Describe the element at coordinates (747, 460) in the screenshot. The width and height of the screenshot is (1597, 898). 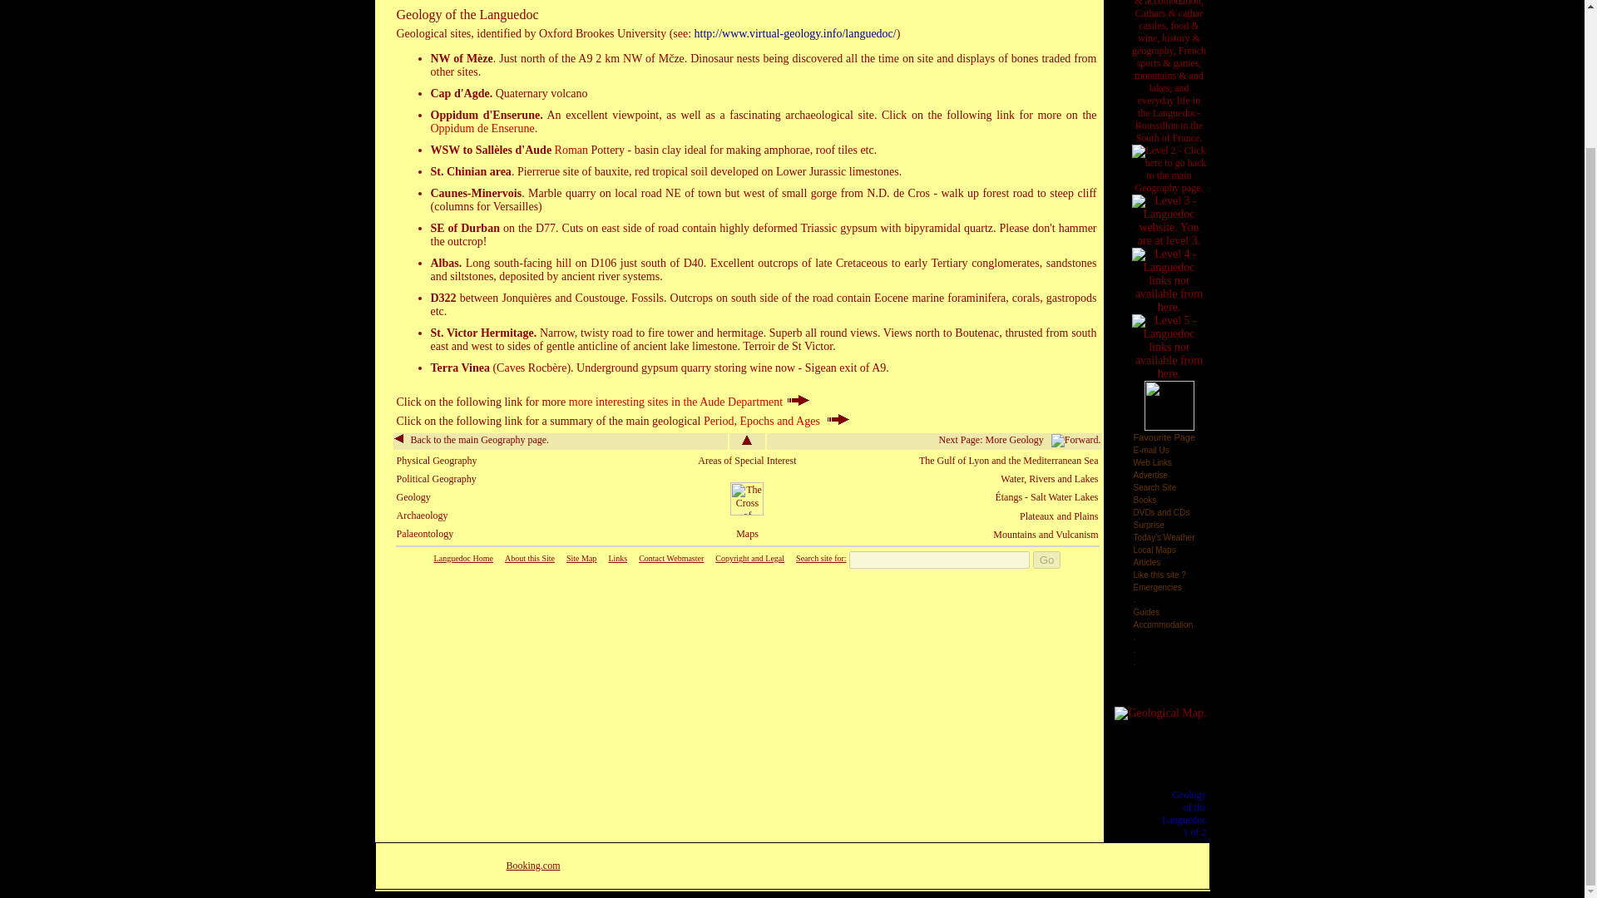
I see `Areas of Special Interest` at that location.